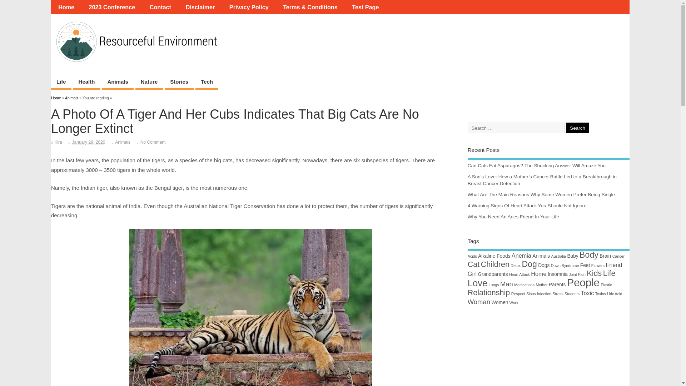  I want to click on Home, so click(56, 98).